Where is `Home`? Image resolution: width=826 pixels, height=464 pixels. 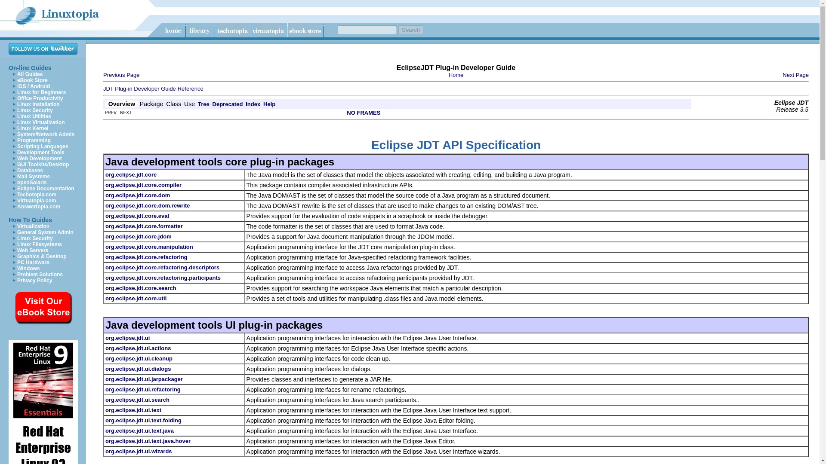
Home is located at coordinates (456, 75).